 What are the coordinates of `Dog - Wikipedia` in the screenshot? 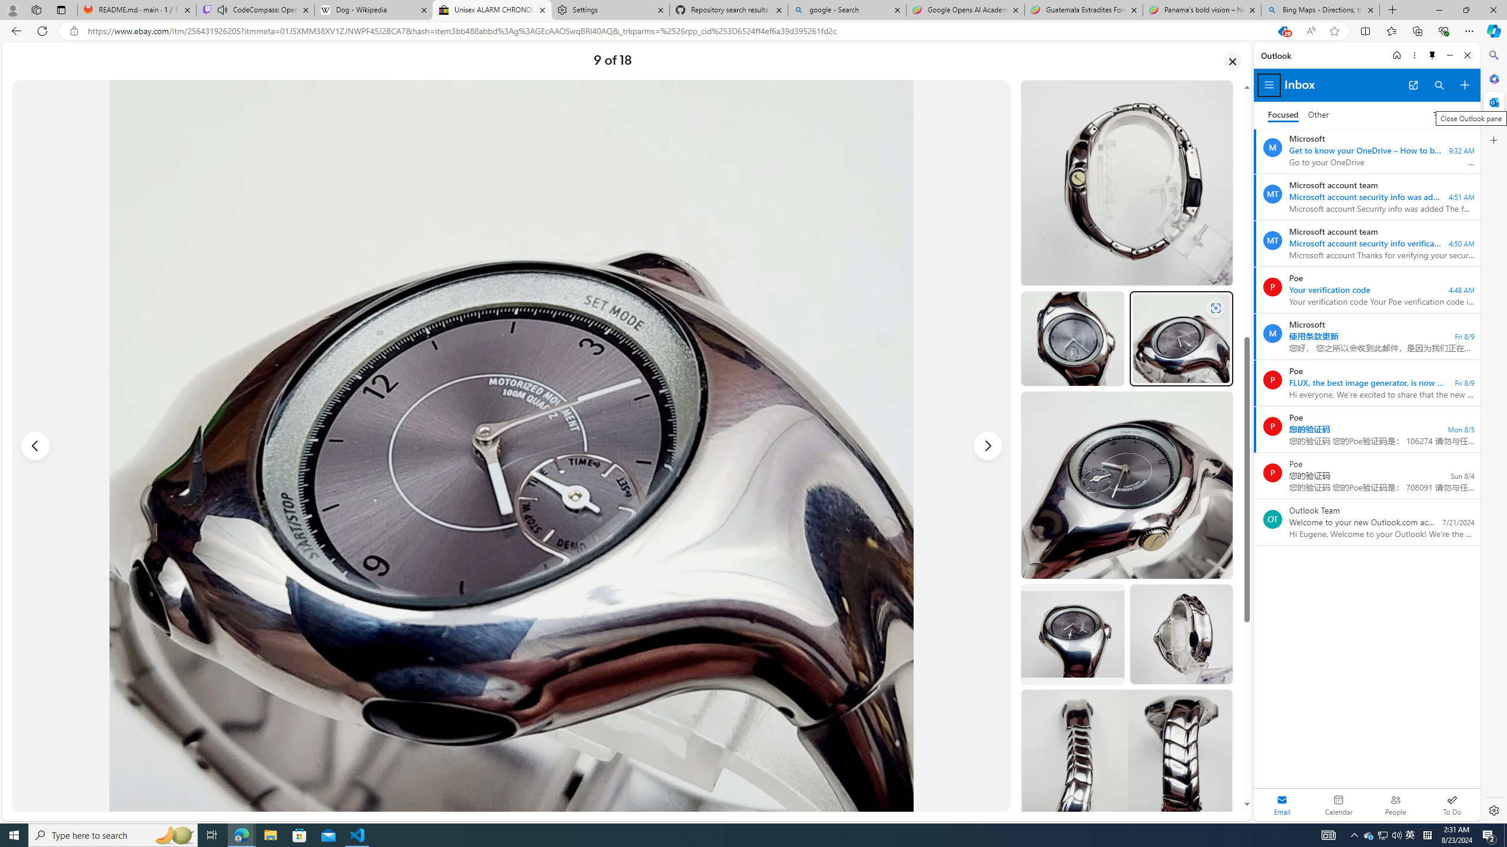 It's located at (373, 10).